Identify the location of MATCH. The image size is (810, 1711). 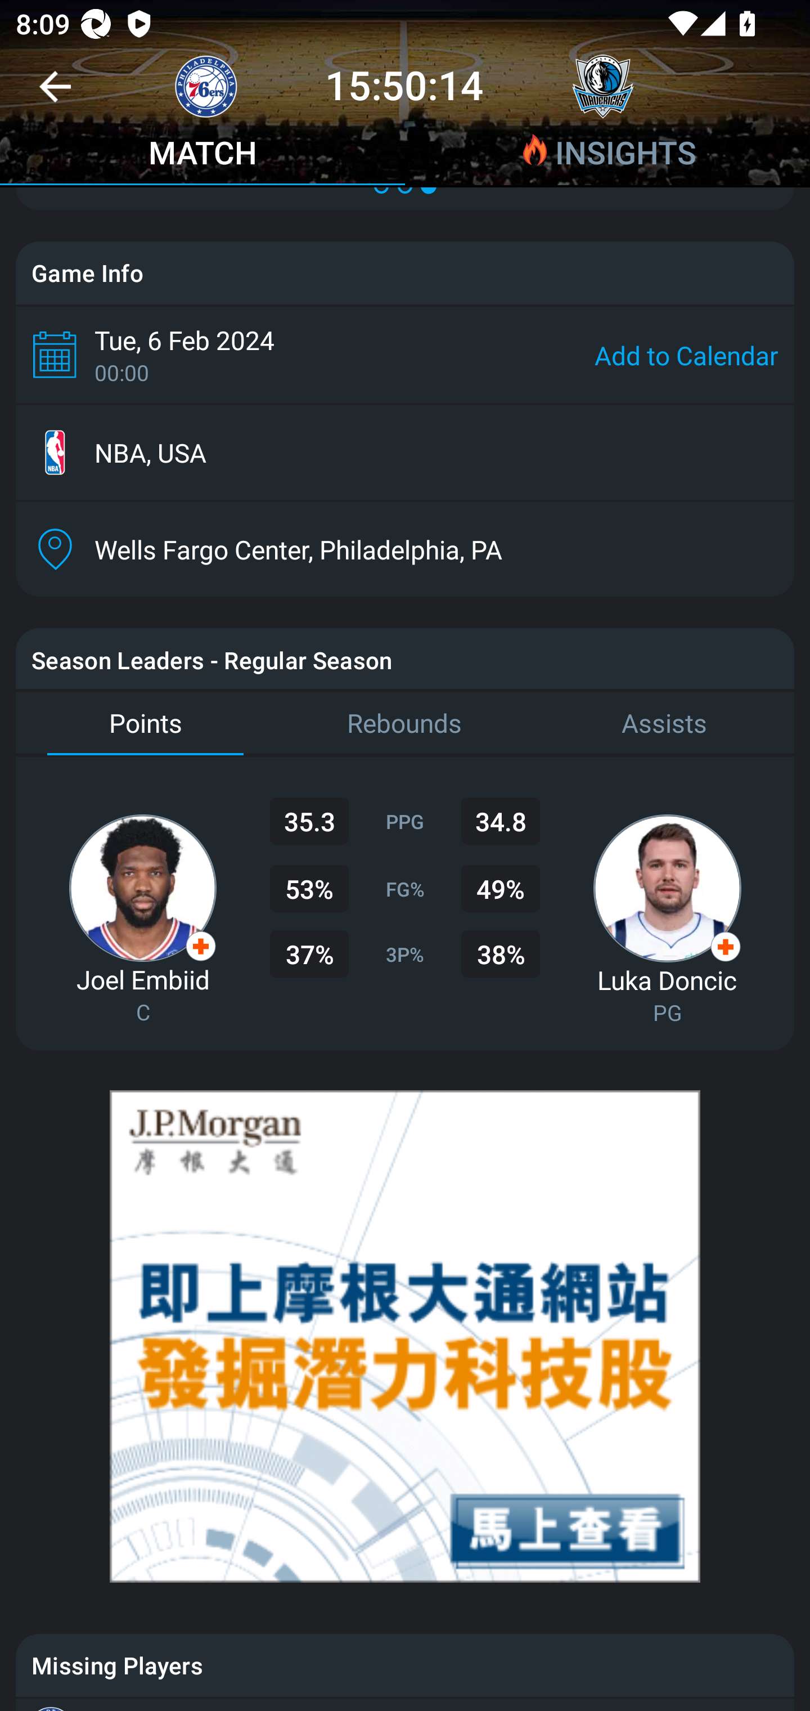
(202, 155).